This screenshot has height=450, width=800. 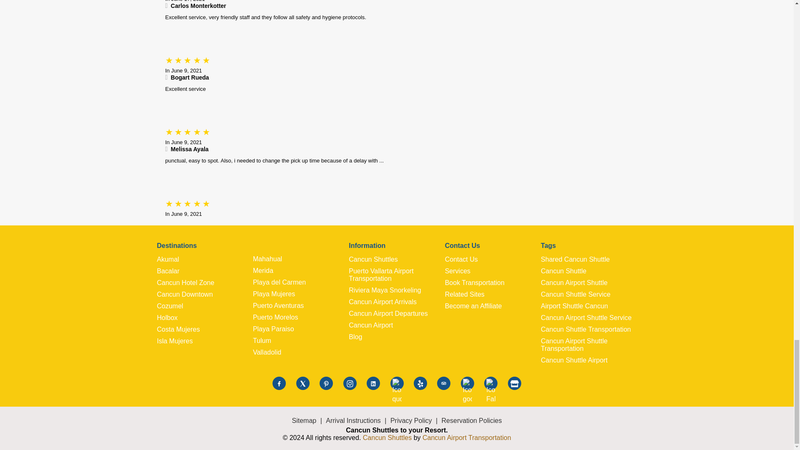 What do you see at coordinates (205, 271) in the screenshot?
I see `Bacalar` at bounding box center [205, 271].